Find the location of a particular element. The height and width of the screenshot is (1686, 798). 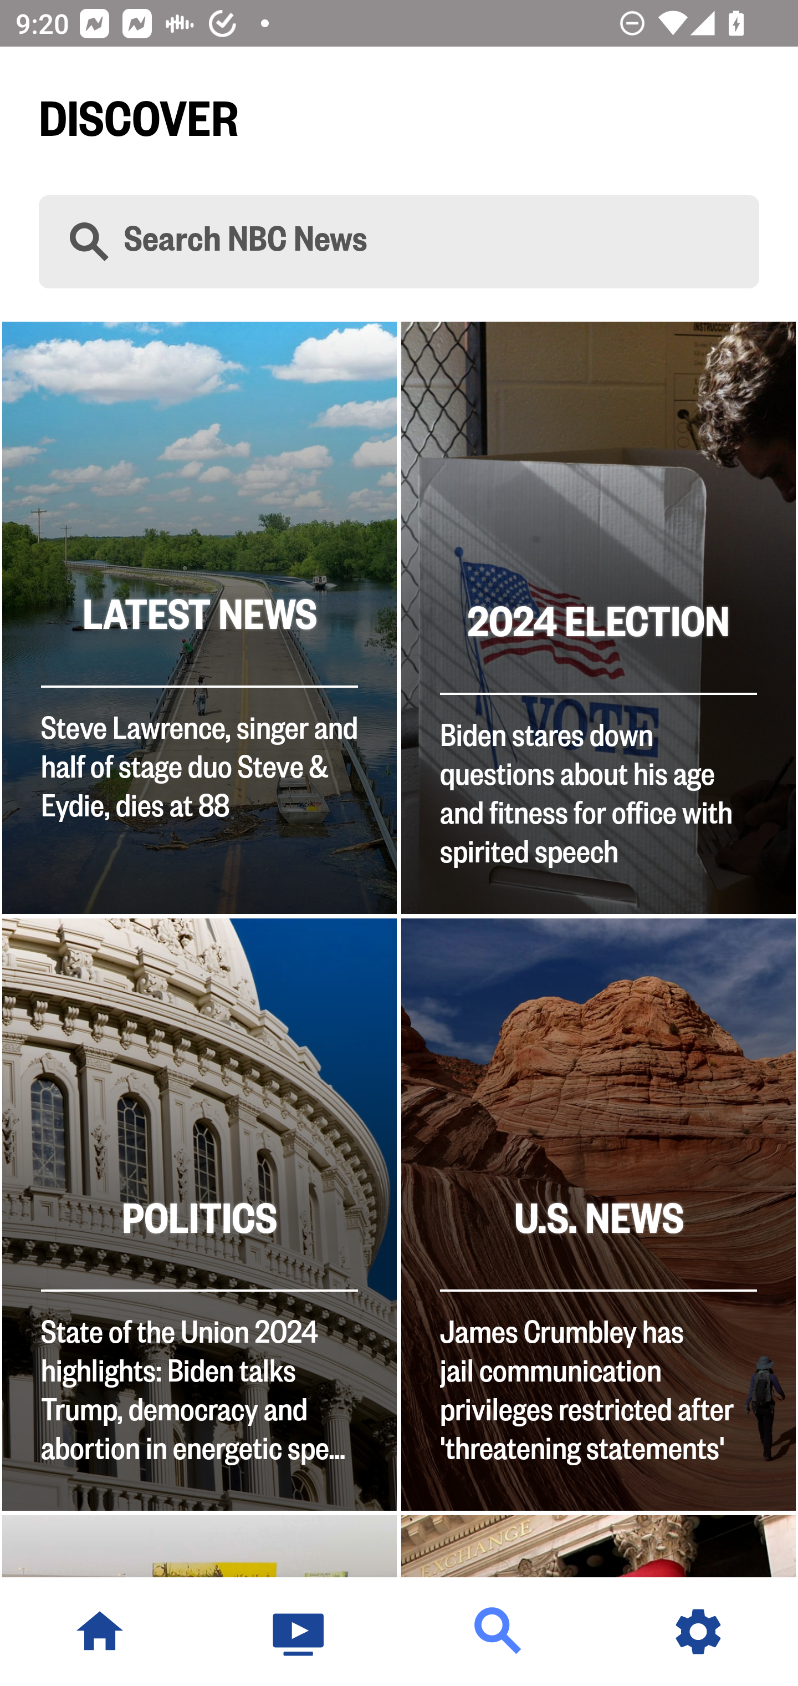

NBC News Home is located at coordinates (100, 1632).